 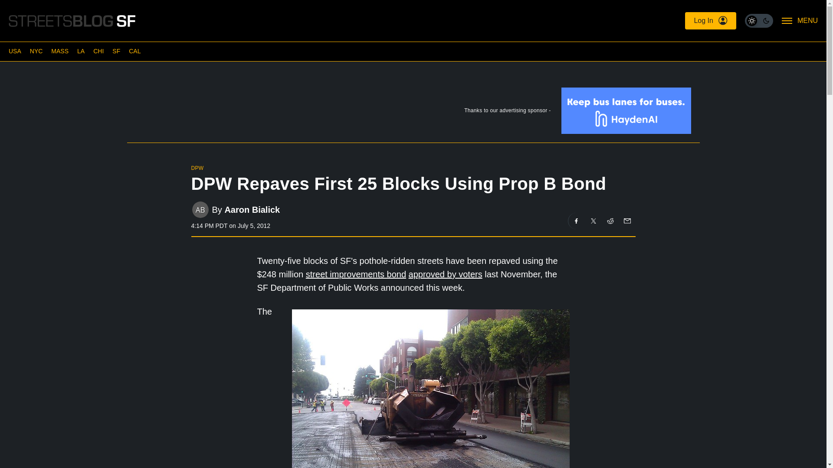 I want to click on Log In, so click(x=710, y=21).